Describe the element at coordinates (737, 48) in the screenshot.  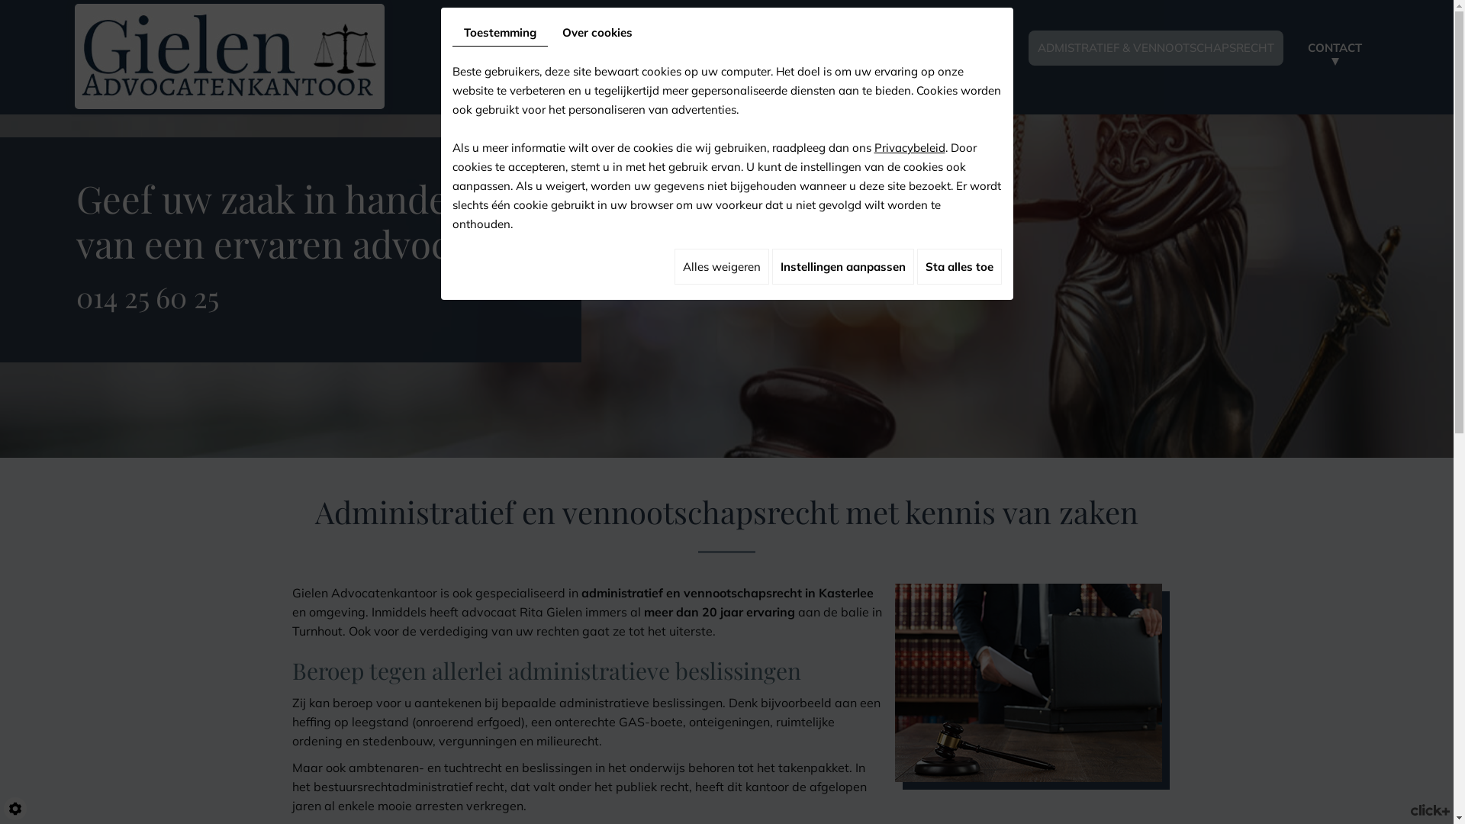
I see `LANDBOUWRECHT` at that location.